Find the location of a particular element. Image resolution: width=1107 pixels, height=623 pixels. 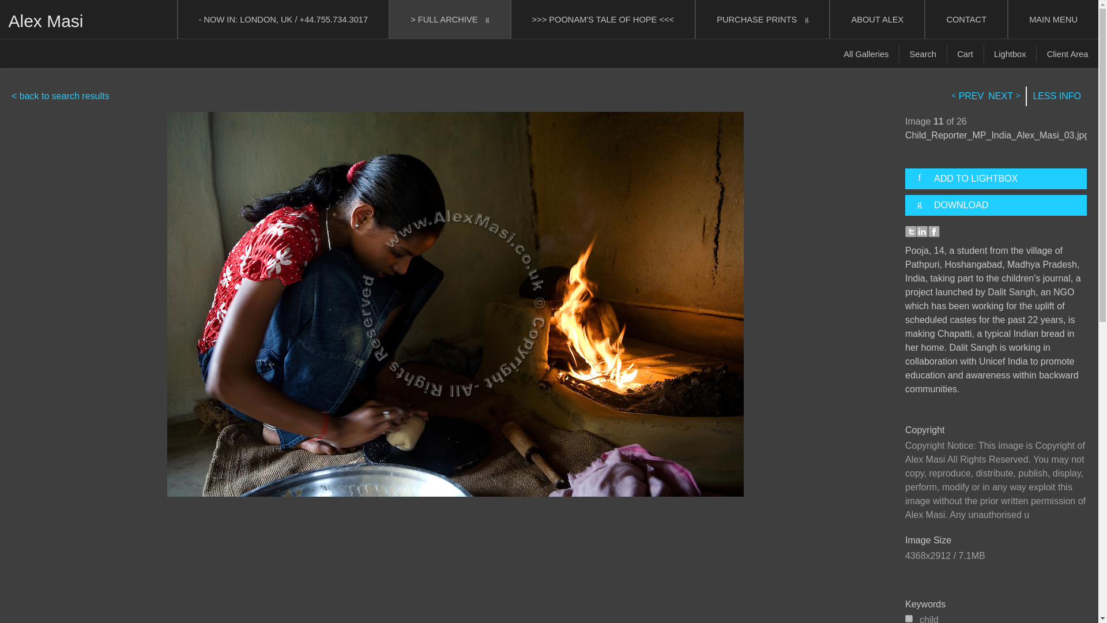

ABOUT ALEX is located at coordinates (878, 19).